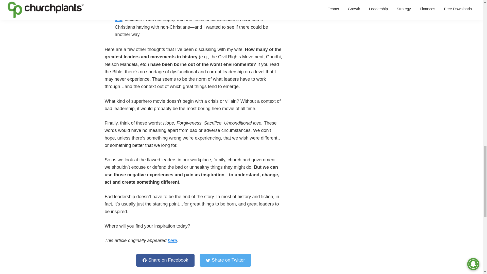 The height and width of the screenshot is (274, 487). Describe the element at coordinates (172, 241) in the screenshot. I see `here` at that location.